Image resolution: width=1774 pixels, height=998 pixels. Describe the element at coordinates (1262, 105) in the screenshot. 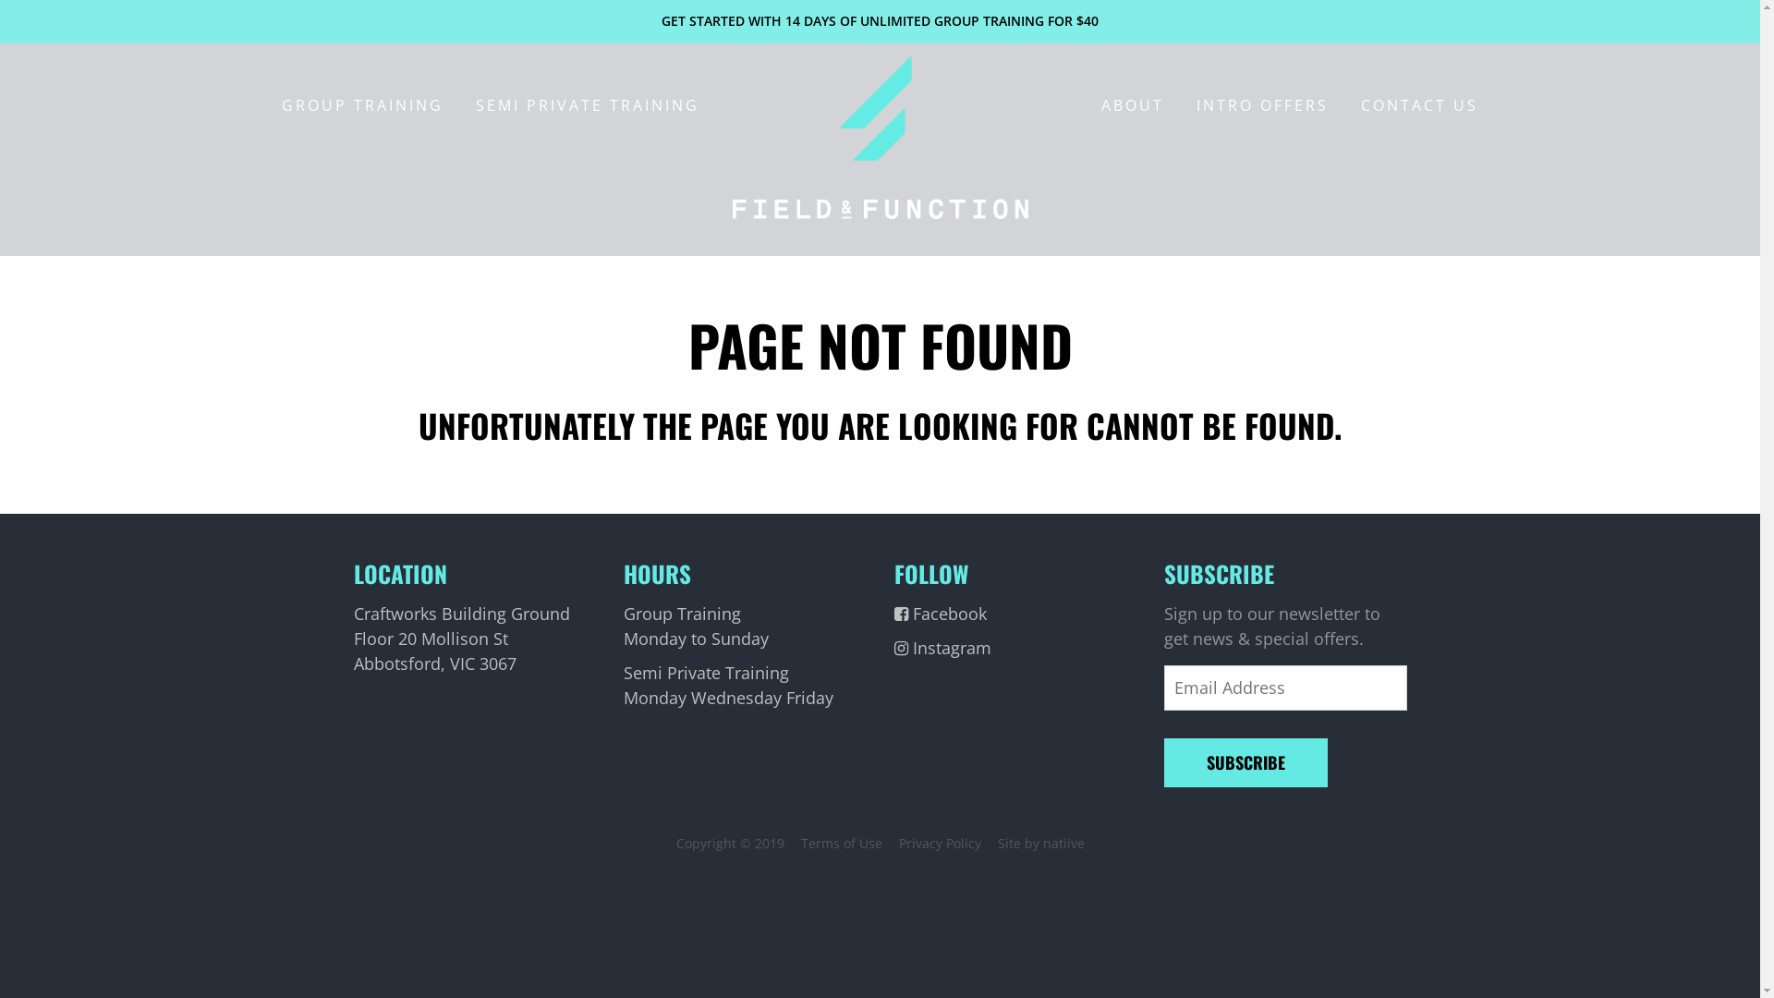

I see `INTRO OFFERS` at that location.